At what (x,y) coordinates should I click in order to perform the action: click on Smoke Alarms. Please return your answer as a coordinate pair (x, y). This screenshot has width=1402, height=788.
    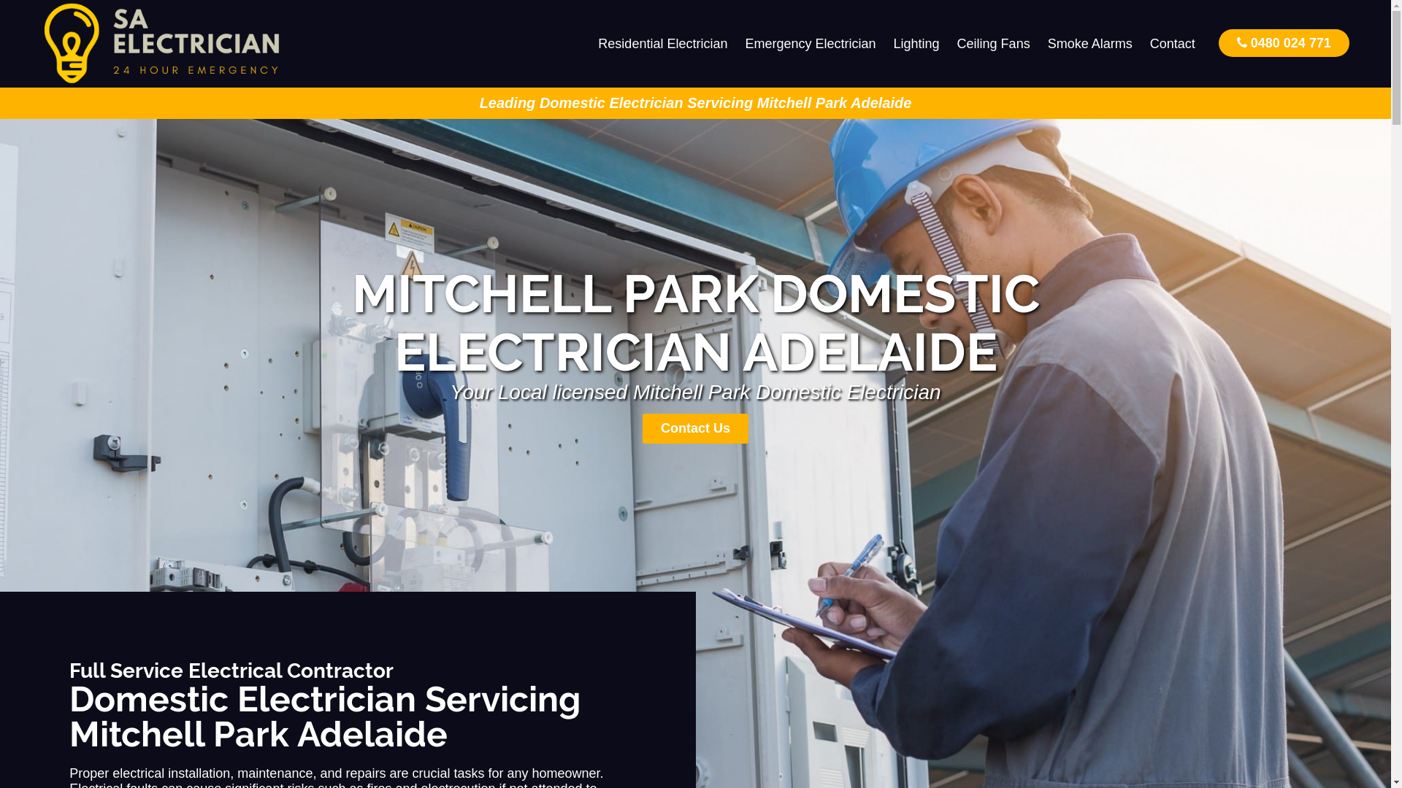
    Looking at the image, I should click on (1090, 44).